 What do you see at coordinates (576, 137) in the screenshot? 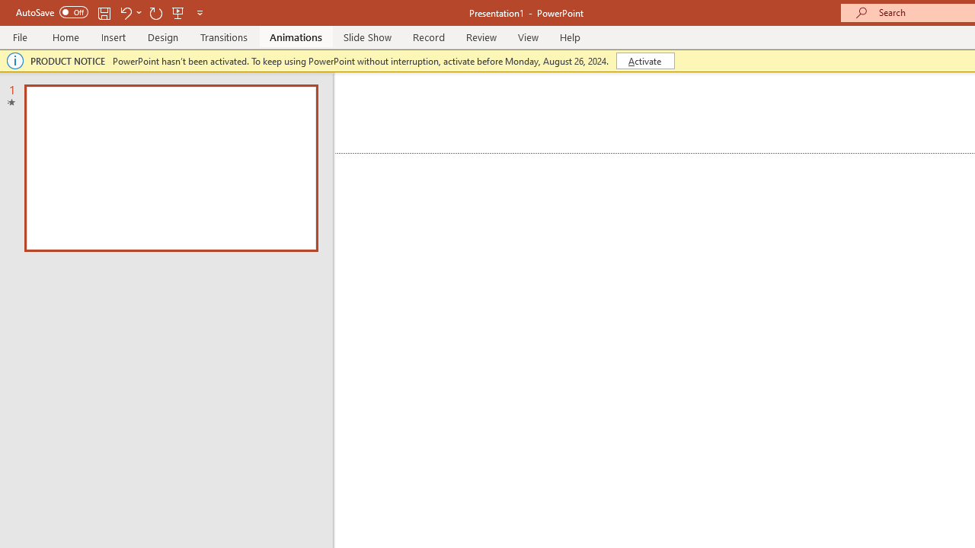
I see `Center` at bounding box center [576, 137].